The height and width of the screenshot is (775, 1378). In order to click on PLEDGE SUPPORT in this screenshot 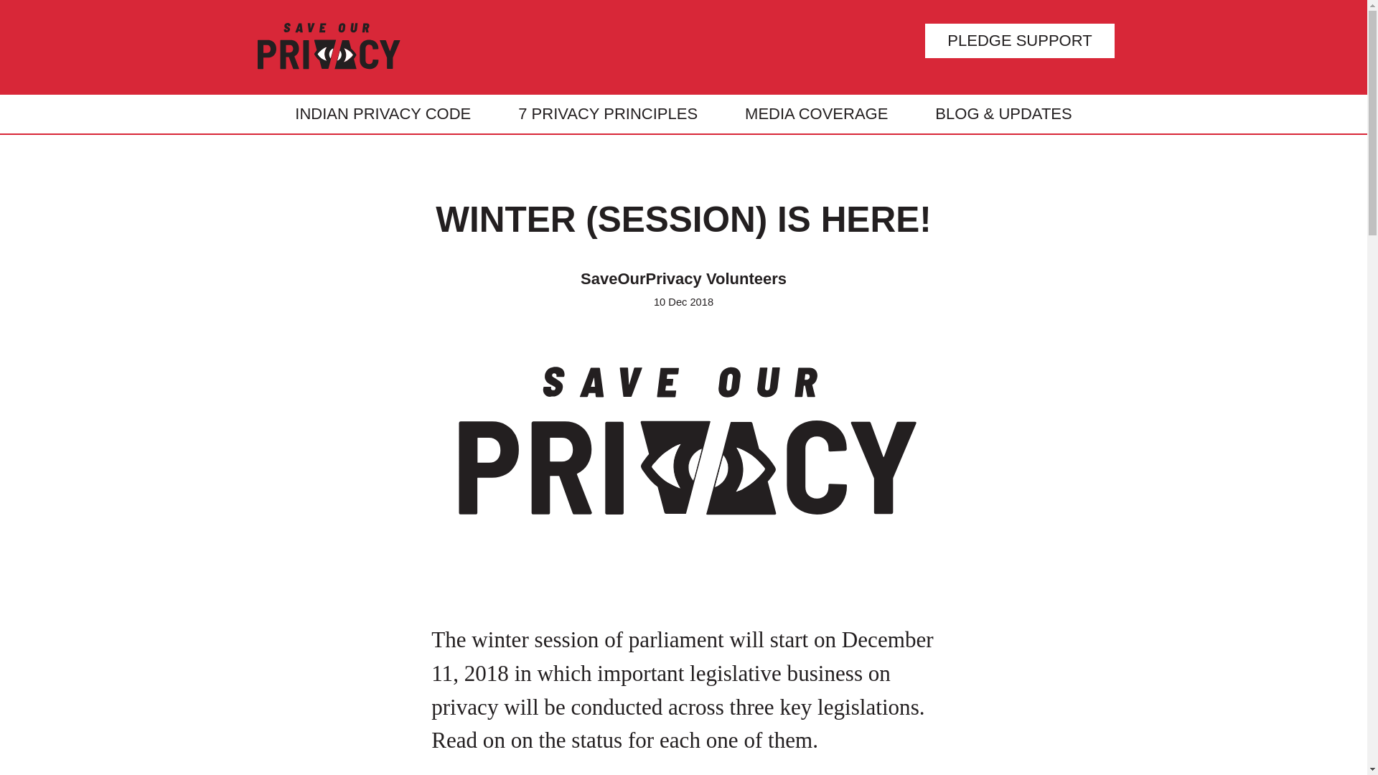, I will do `click(1019, 41)`.